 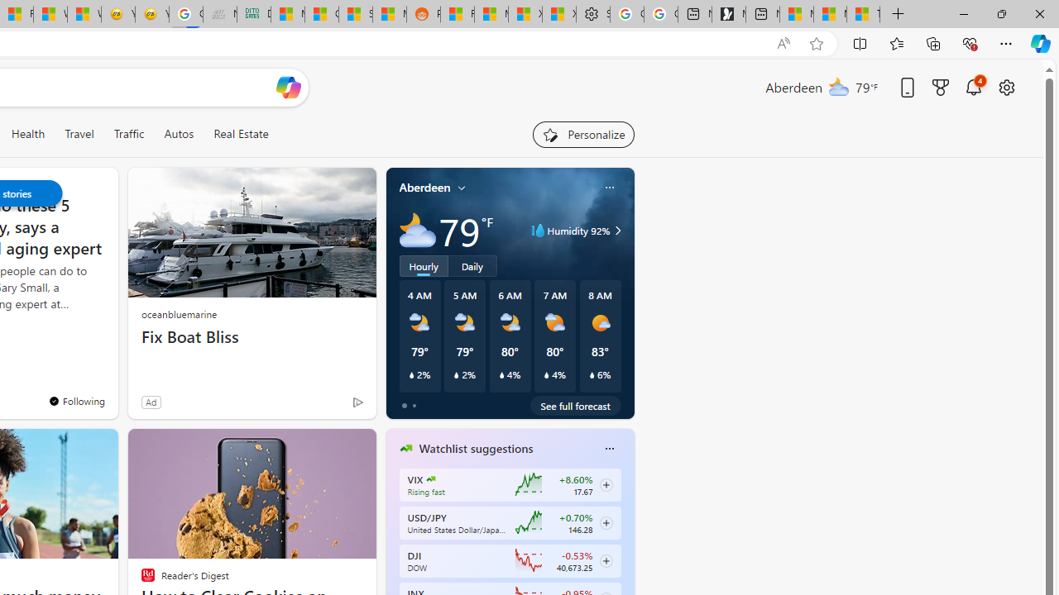 What do you see at coordinates (609, 448) in the screenshot?
I see `Class: icon-img` at bounding box center [609, 448].